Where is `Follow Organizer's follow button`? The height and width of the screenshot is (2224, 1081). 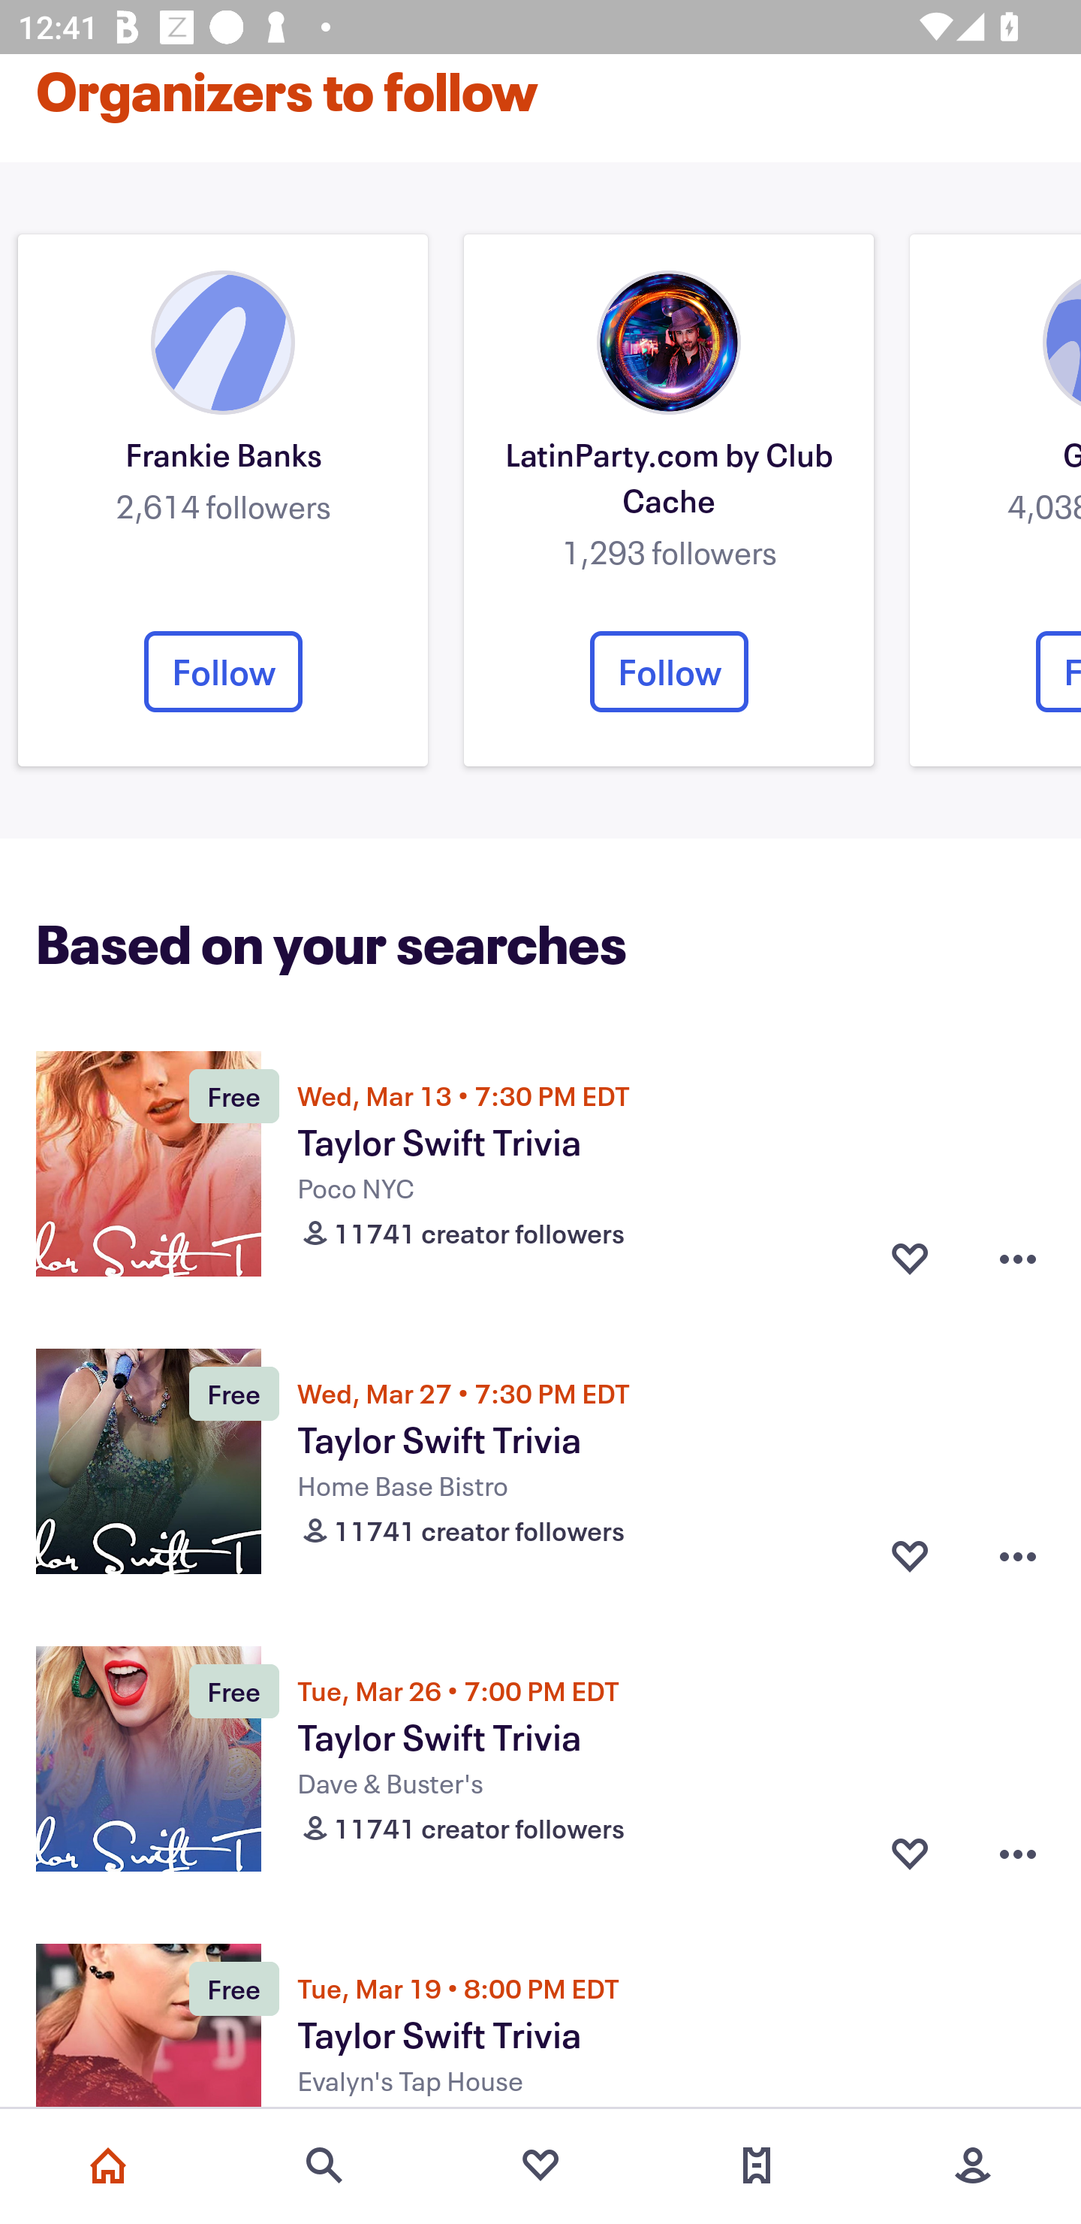
Follow Organizer's follow button is located at coordinates (669, 672).